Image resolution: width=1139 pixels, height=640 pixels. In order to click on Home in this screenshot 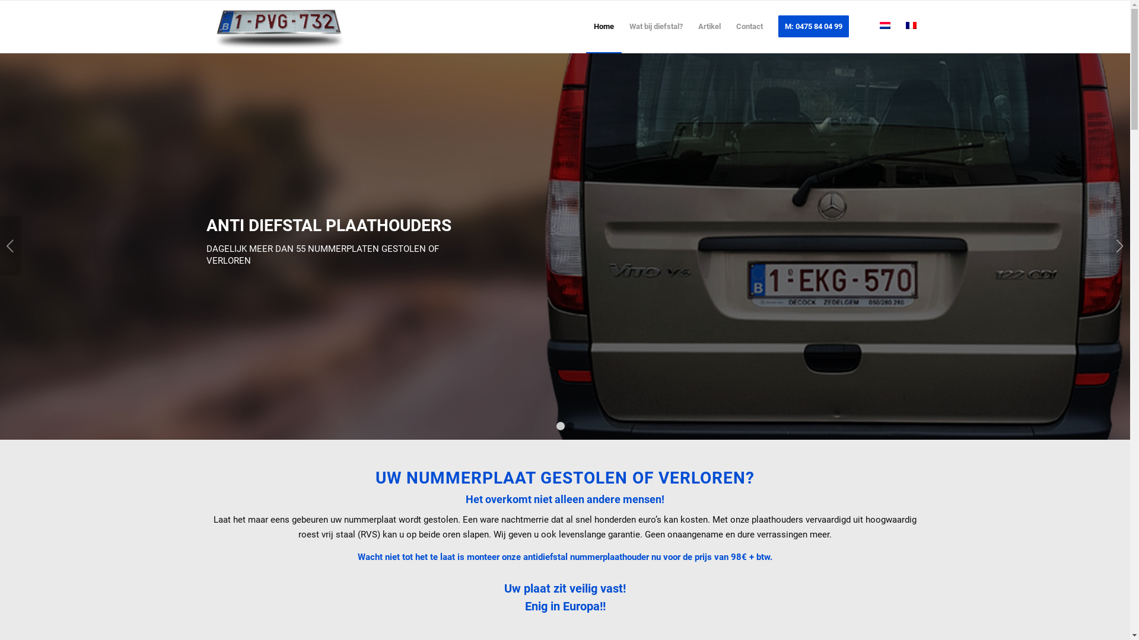, I will do `click(604, 27)`.